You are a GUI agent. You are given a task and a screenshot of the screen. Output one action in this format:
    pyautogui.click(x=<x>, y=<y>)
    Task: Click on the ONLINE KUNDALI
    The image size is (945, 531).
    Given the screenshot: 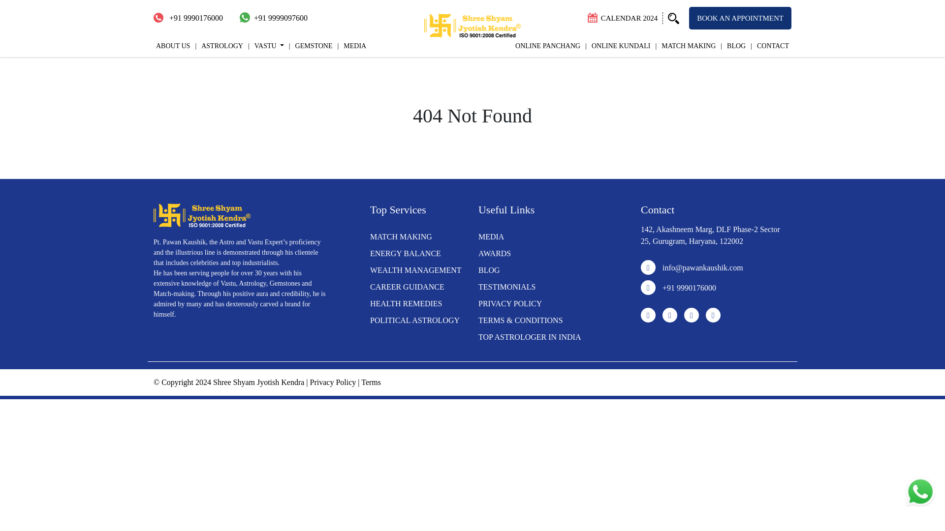 What is the action you would take?
    pyautogui.click(x=618, y=46)
    